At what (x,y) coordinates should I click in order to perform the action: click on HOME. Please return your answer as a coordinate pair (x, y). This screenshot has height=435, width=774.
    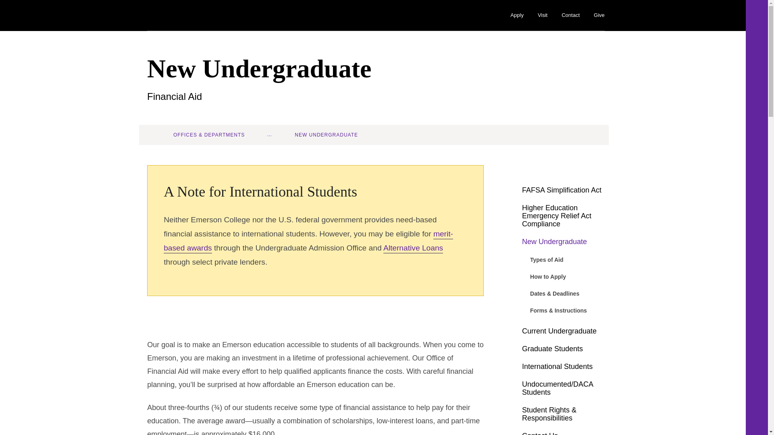
    Looking at the image, I should click on (154, 135).